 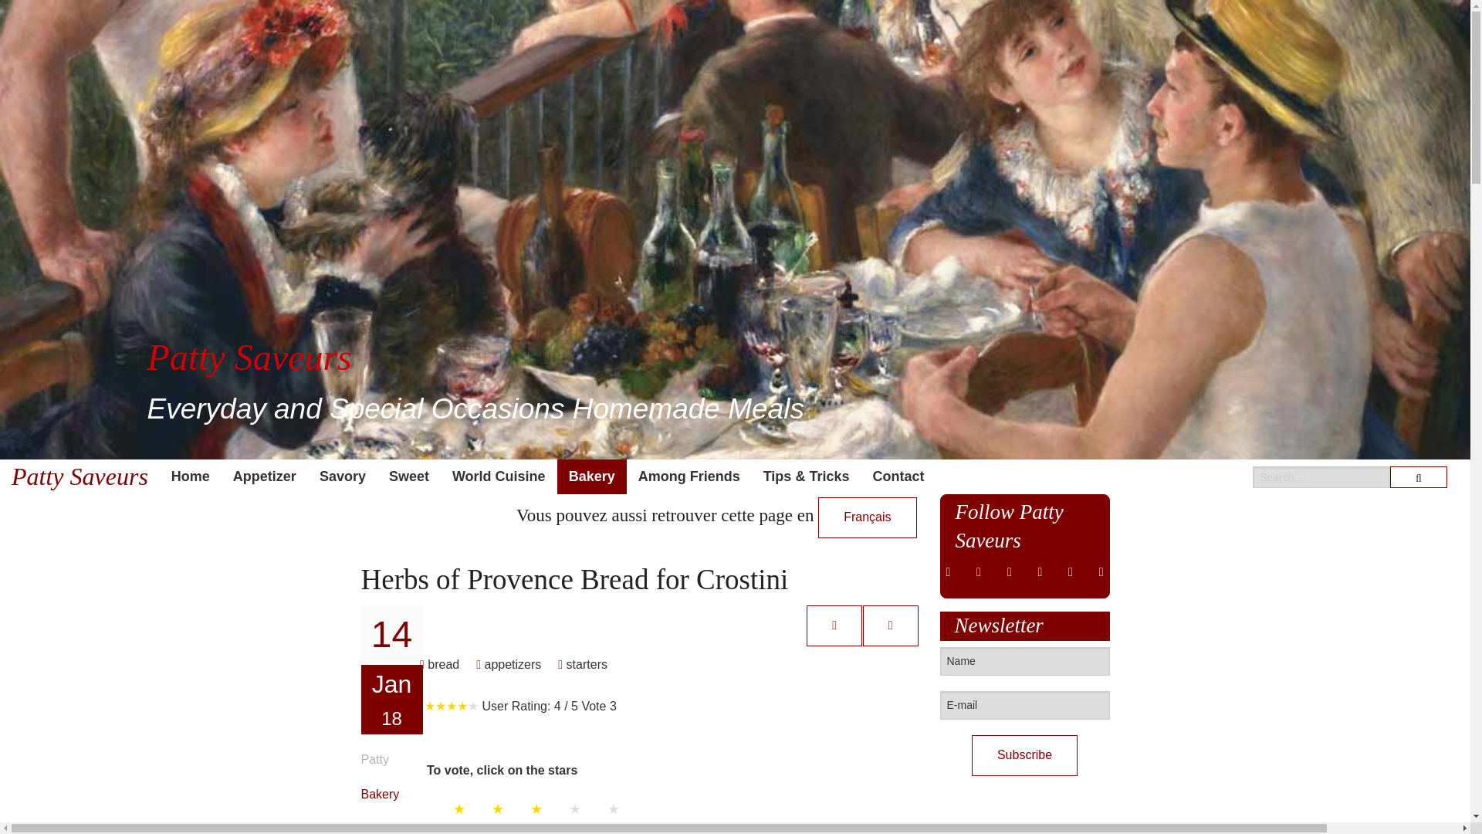 What do you see at coordinates (381, 794) in the screenshot?
I see `Bakery` at bounding box center [381, 794].